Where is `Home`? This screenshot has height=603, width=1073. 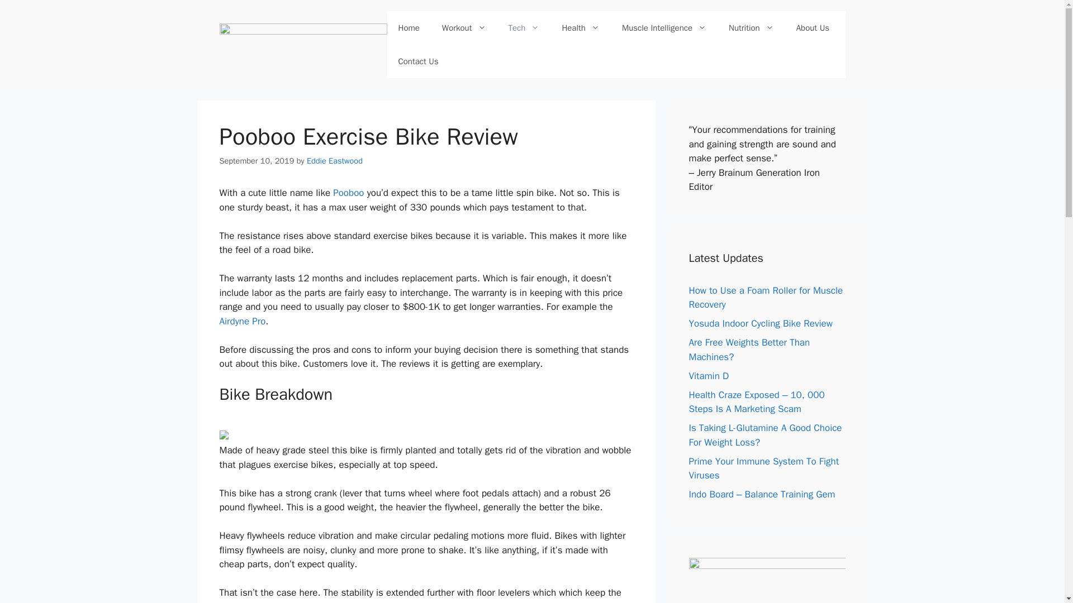
Home is located at coordinates (408, 28).